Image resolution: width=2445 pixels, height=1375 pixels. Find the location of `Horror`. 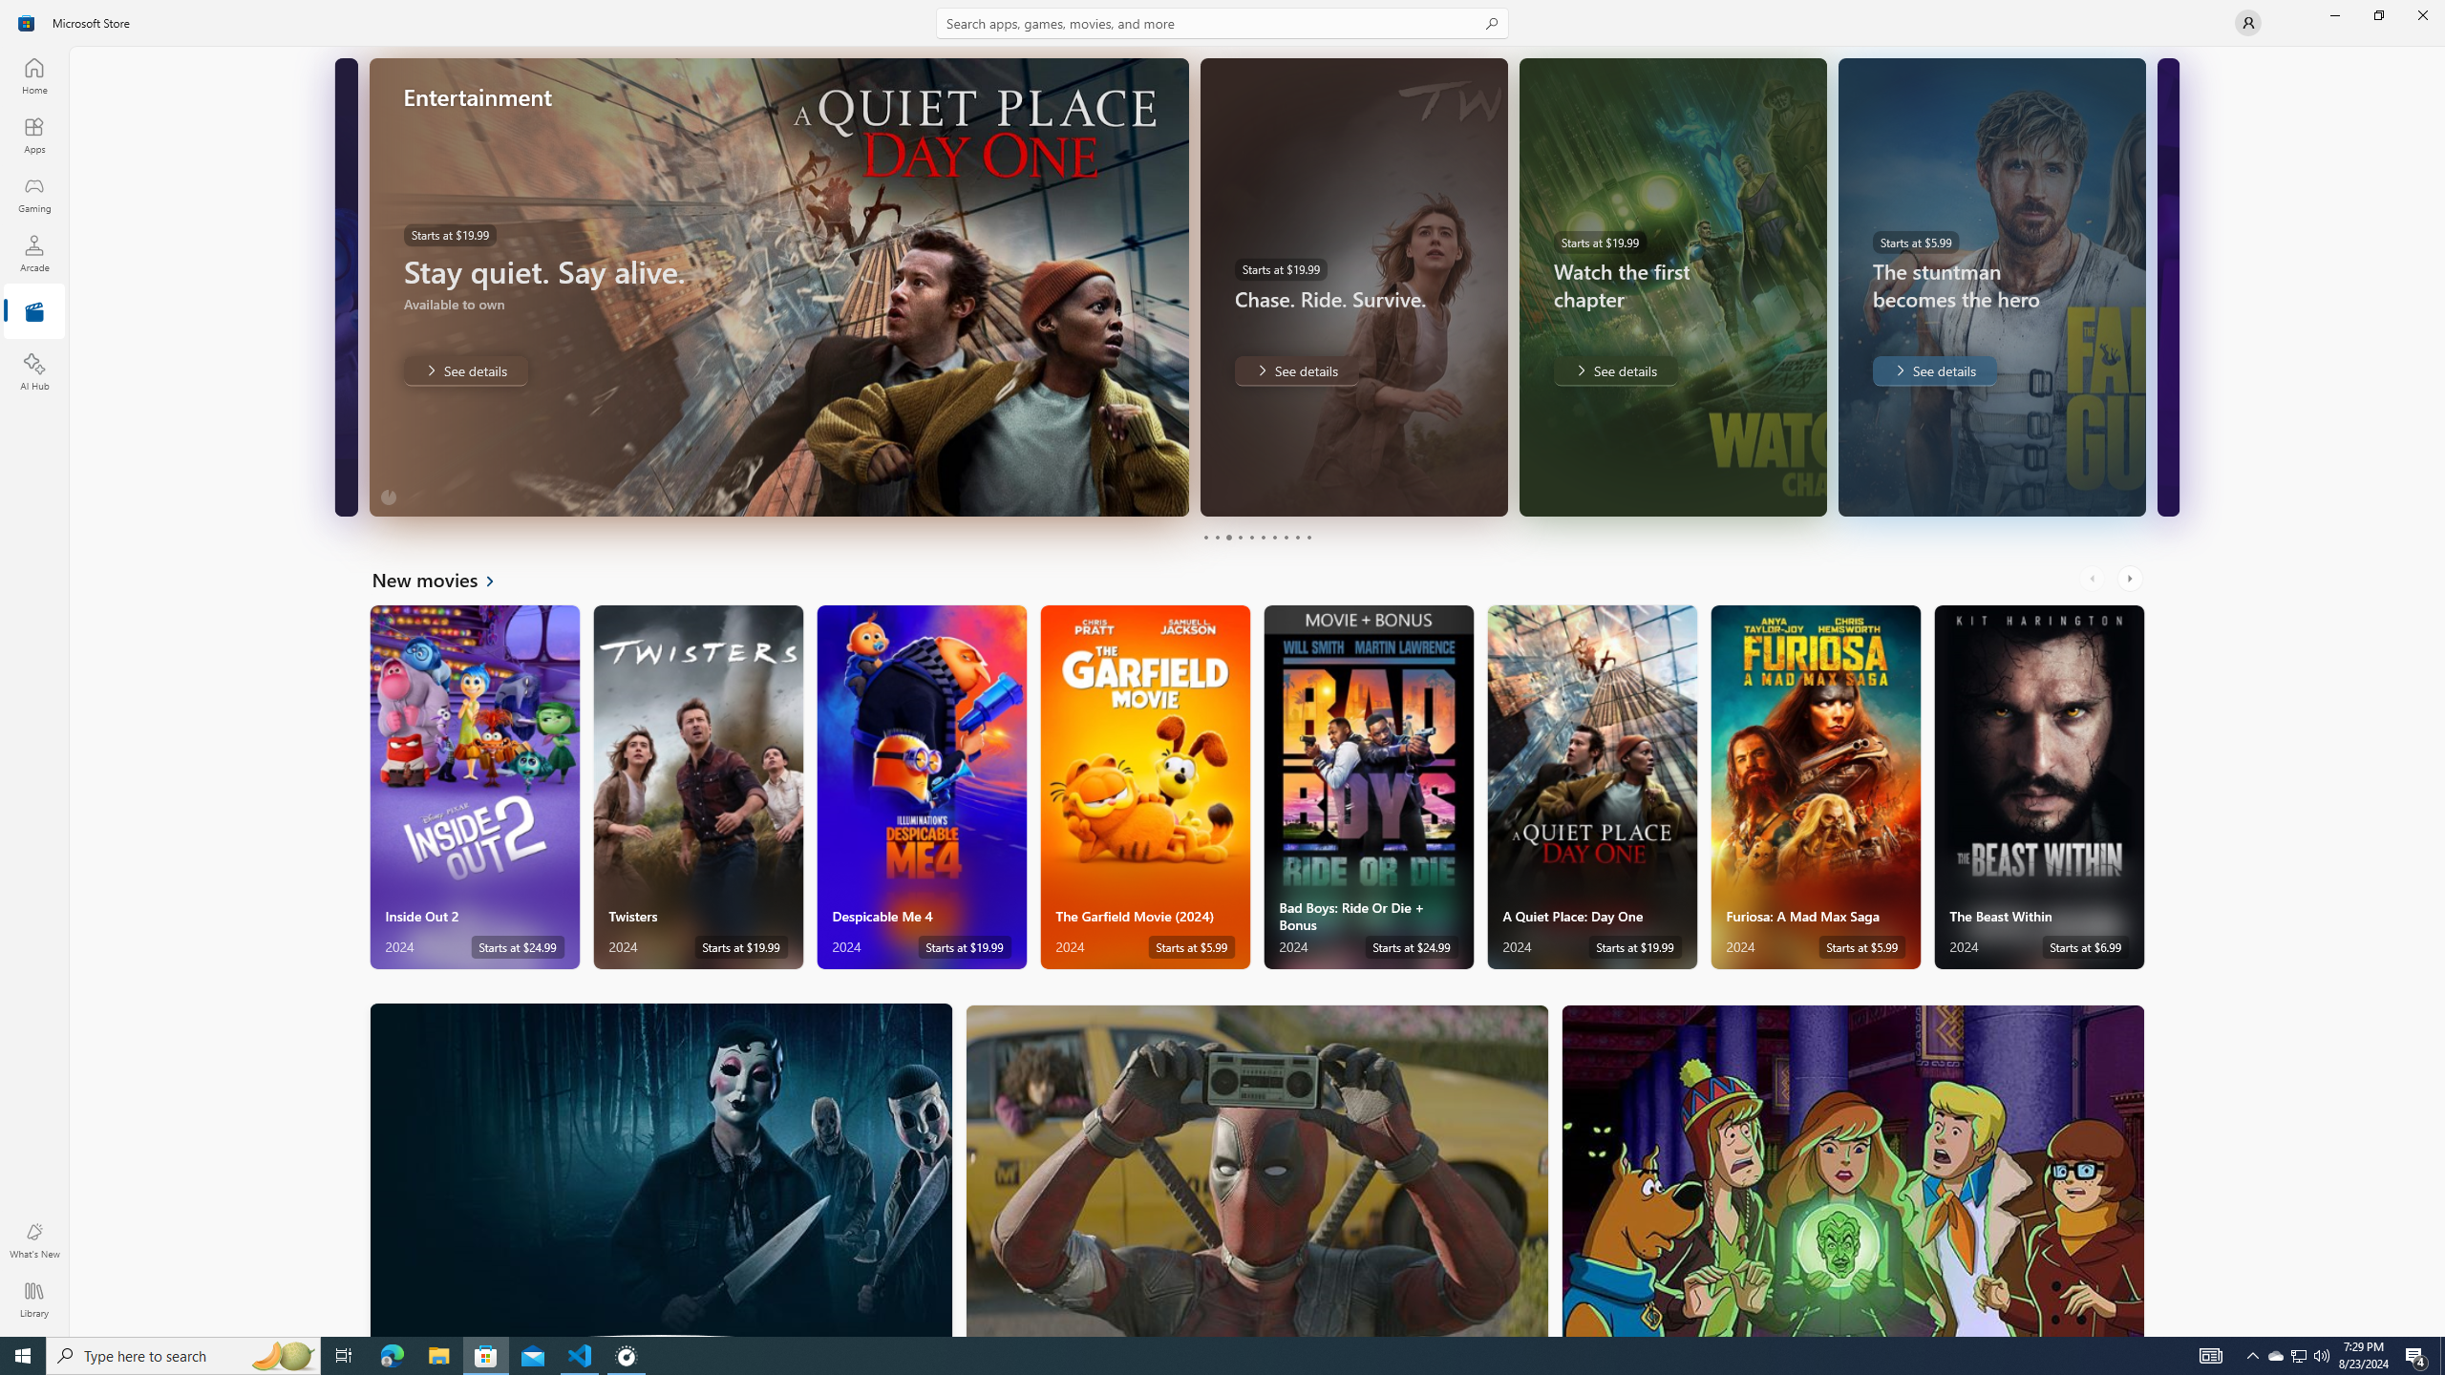

Horror is located at coordinates (661, 1169).